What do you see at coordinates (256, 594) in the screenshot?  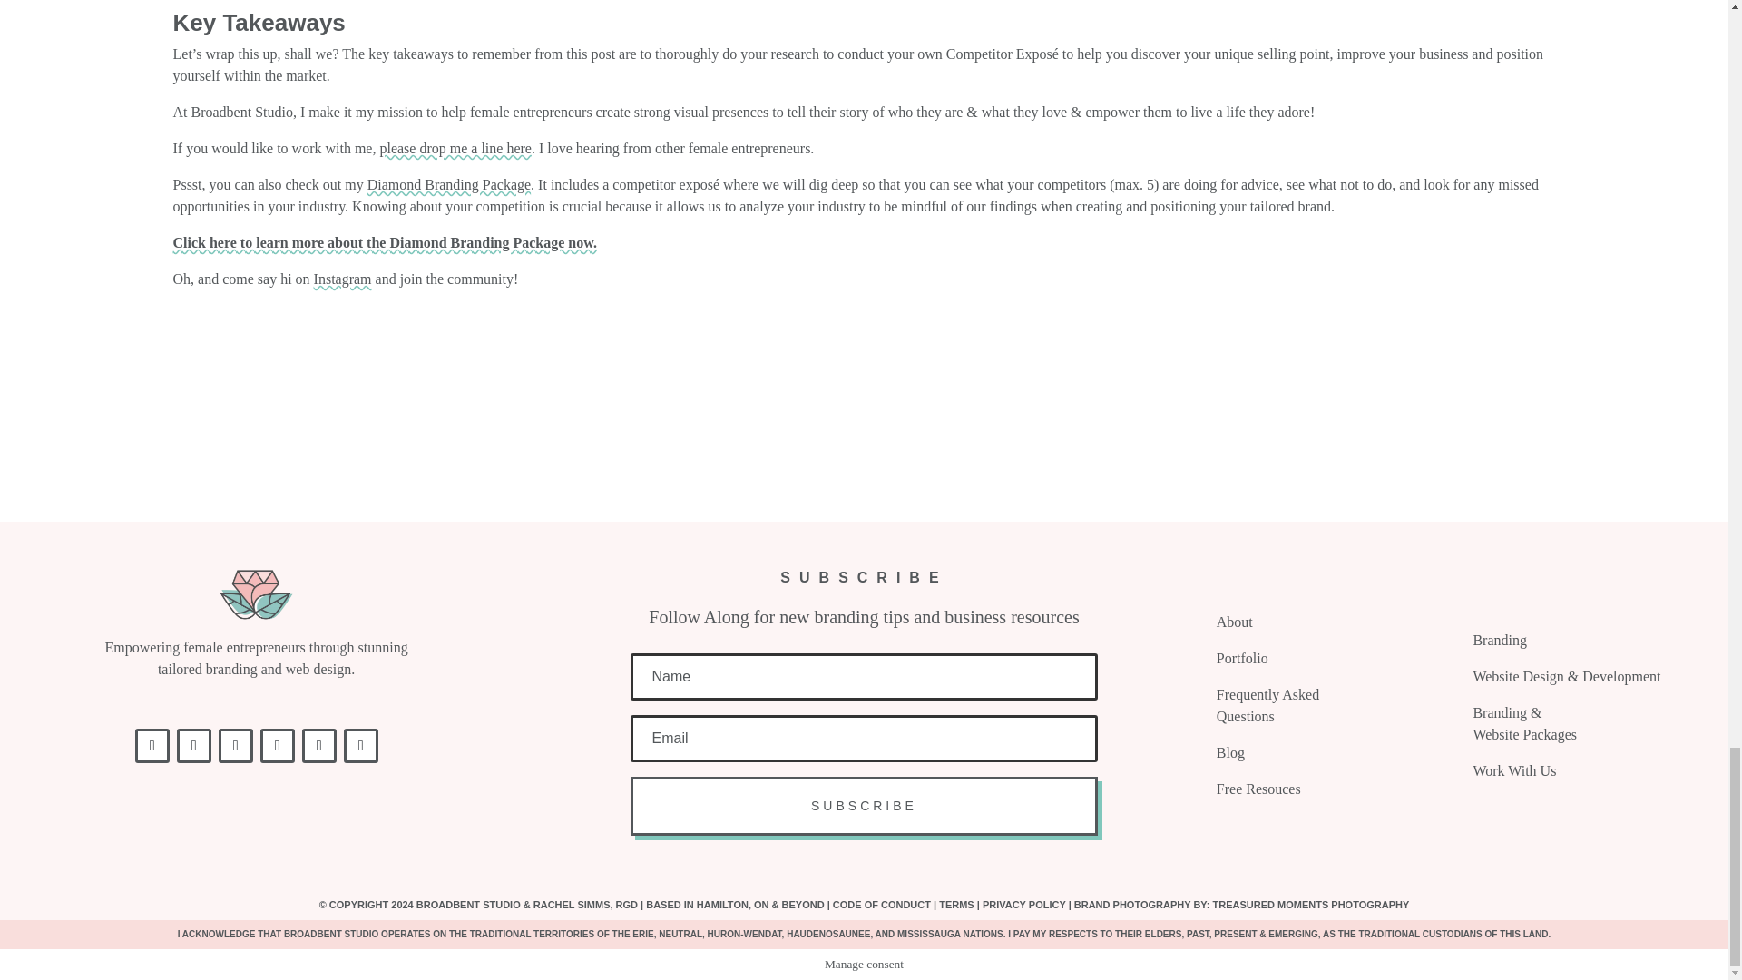 I see `Broadbent Studio Flower Icon` at bounding box center [256, 594].